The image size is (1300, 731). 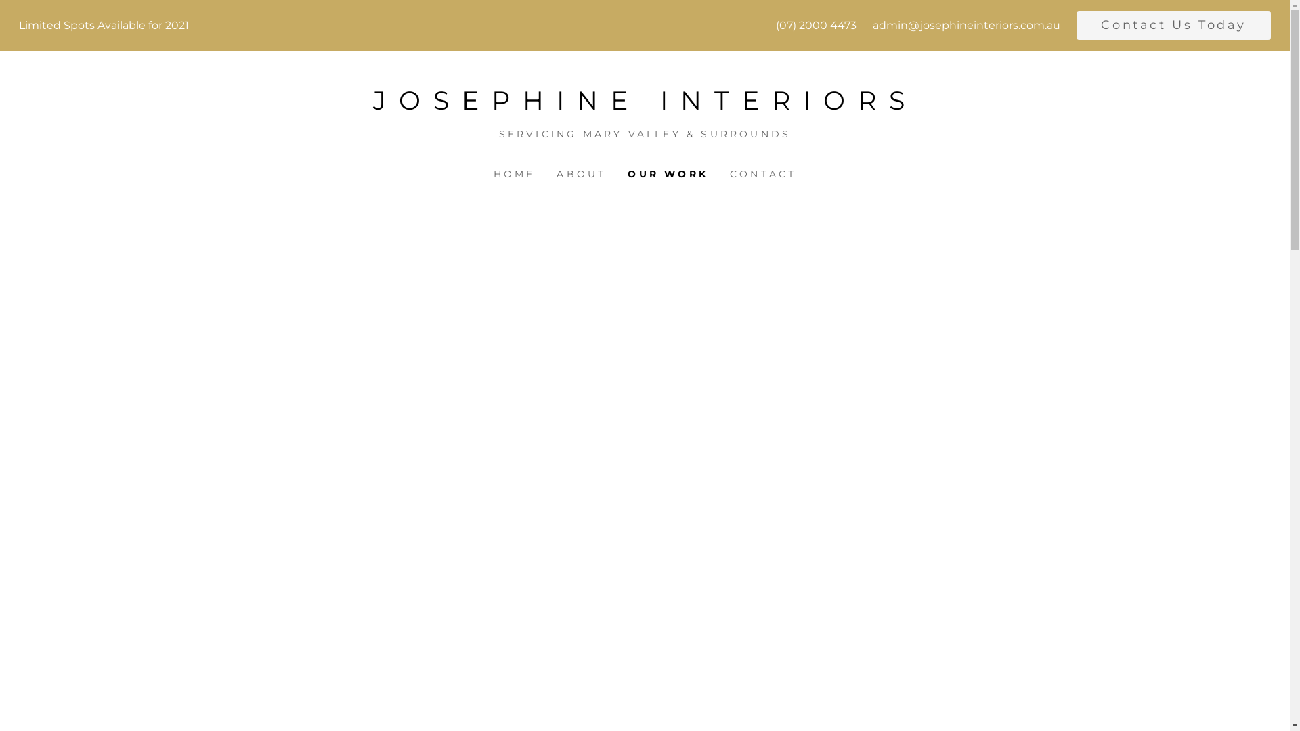 What do you see at coordinates (645, 107) in the screenshot?
I see `JOSEPHINE INTERIORS
SERVICING MARY VALLEY & SURROUNDS` at bounding box center [645, 107].